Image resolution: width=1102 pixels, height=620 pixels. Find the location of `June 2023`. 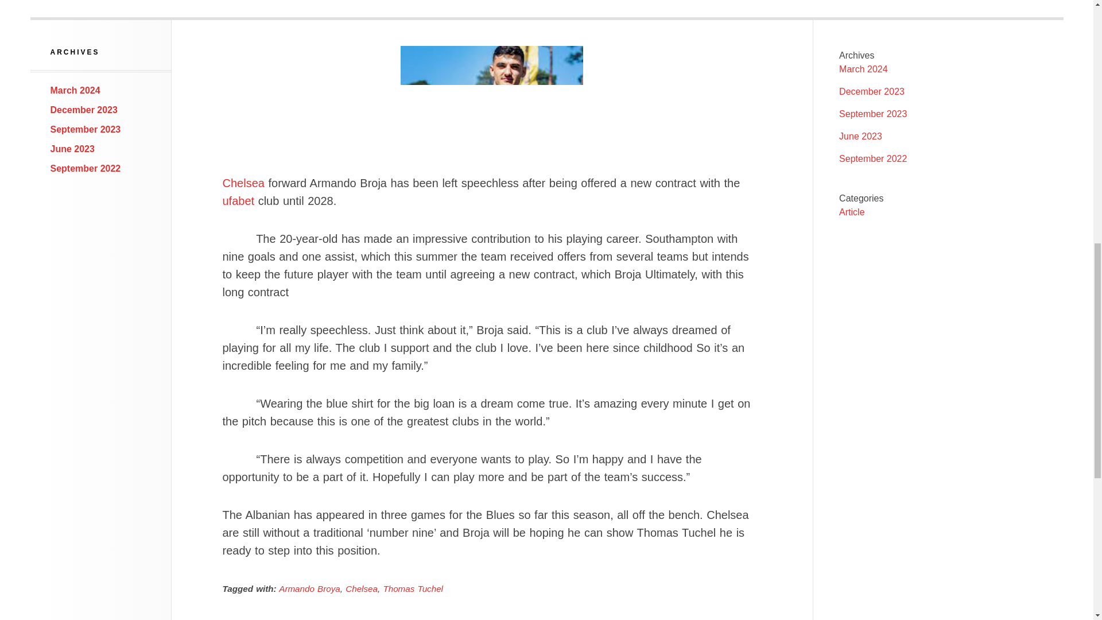

June 2023 is located at coordinates (72, 148).